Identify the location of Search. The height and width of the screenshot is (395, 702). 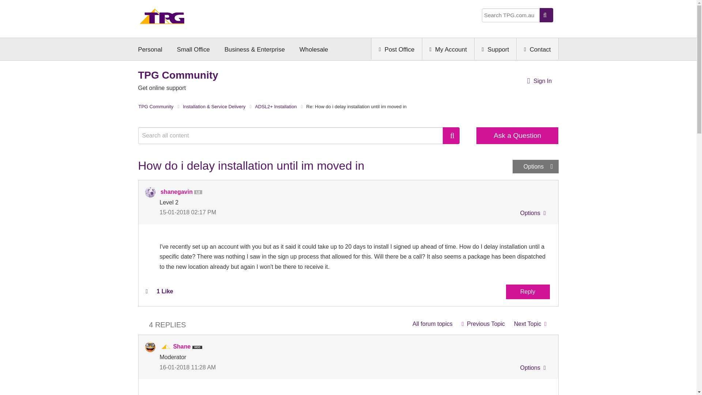
(451, 135).